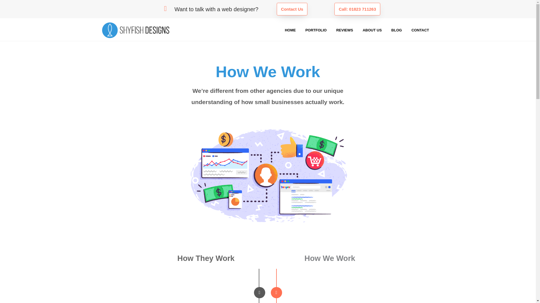 This screenshot has width=540, height=303. Describe the element at coordinates (292, 9) in the screenshot. I see `Contact Us` at that location.